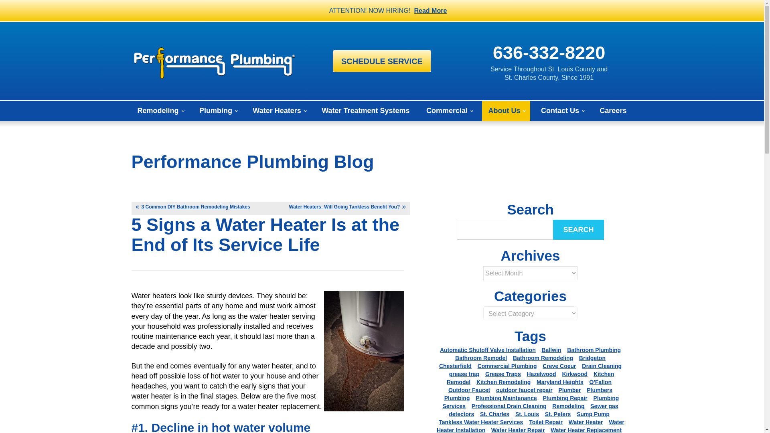  Describe the element at coordinates (430, 10) in the screenshot. I see `Read More` at that location.